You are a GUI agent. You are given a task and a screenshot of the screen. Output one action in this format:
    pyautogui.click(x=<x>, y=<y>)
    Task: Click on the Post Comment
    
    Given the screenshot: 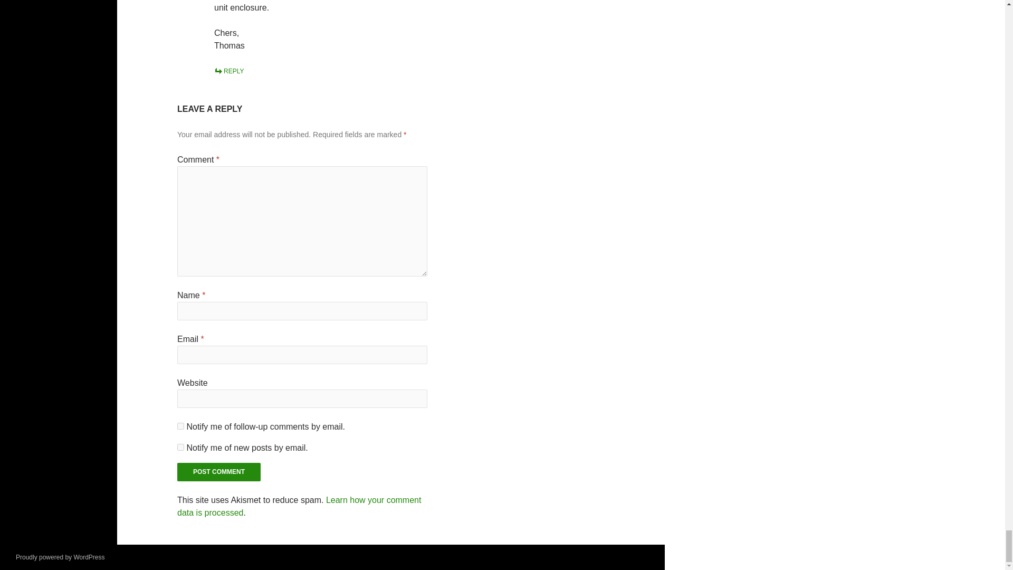 What is the action you would take?
    pyautogui.click(x=218, y=472)
    